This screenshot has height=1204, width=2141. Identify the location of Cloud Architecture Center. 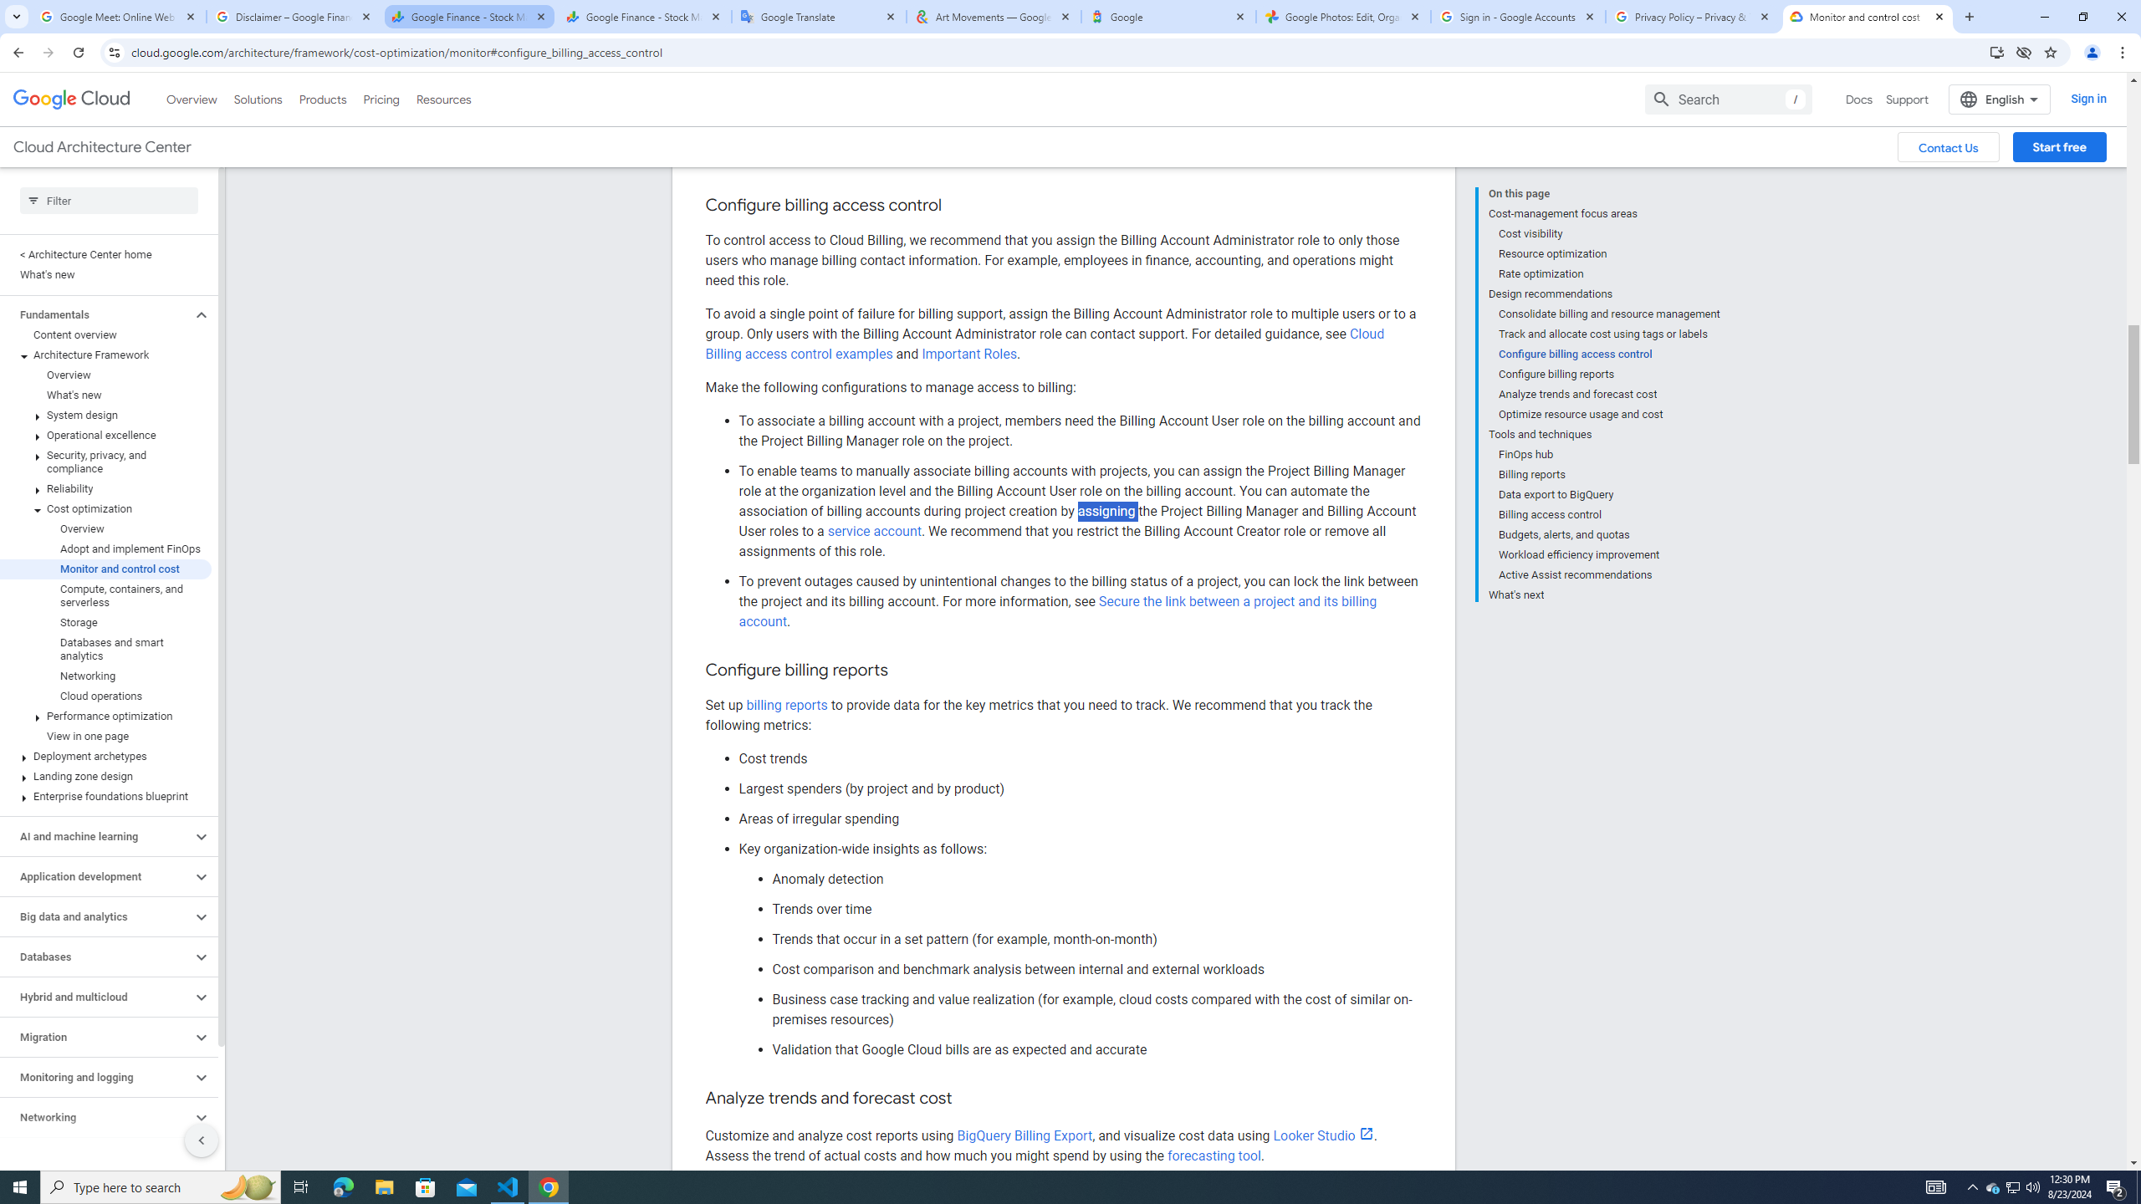
(101, 74).